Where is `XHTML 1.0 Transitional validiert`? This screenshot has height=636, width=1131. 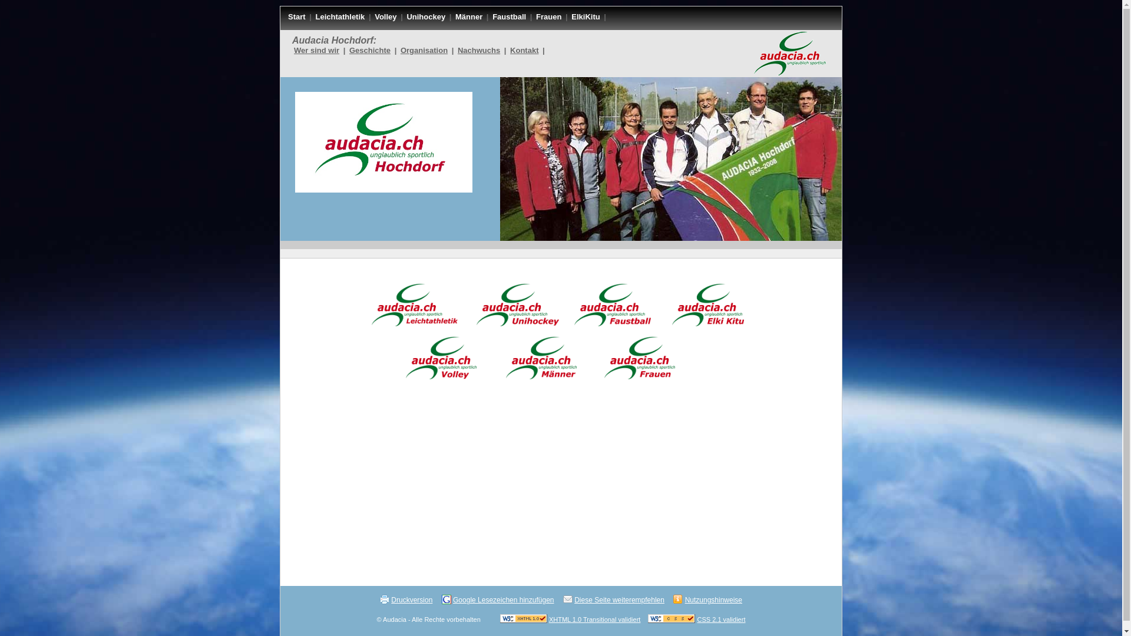
XHTML 1.0 Transitional validiert is located at coordinates (595, 620).